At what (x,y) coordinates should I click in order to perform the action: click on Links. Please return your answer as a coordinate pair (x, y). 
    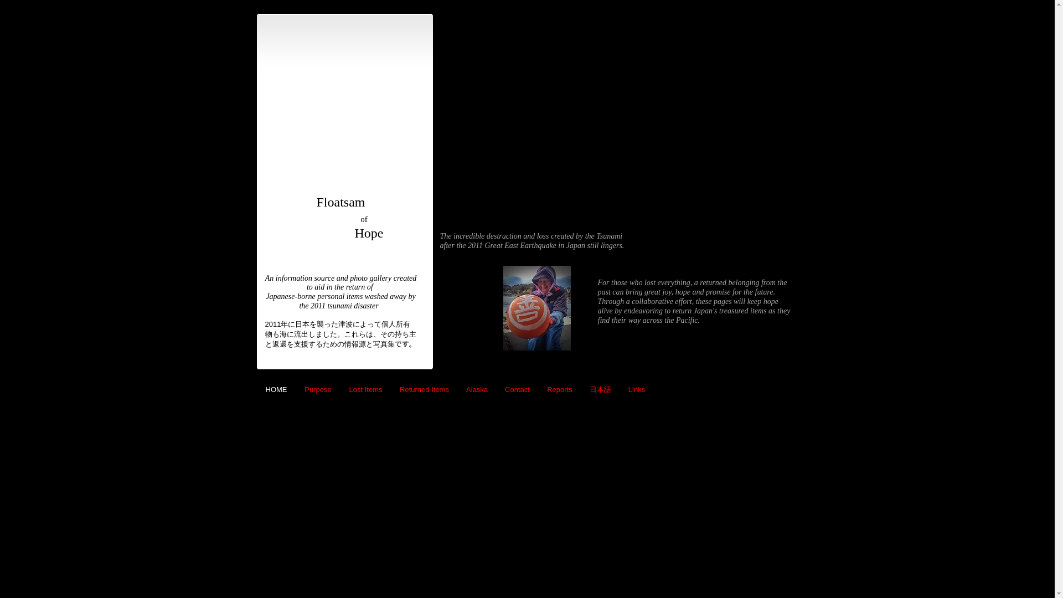
    Looking at the image, I should click on (637, 390).